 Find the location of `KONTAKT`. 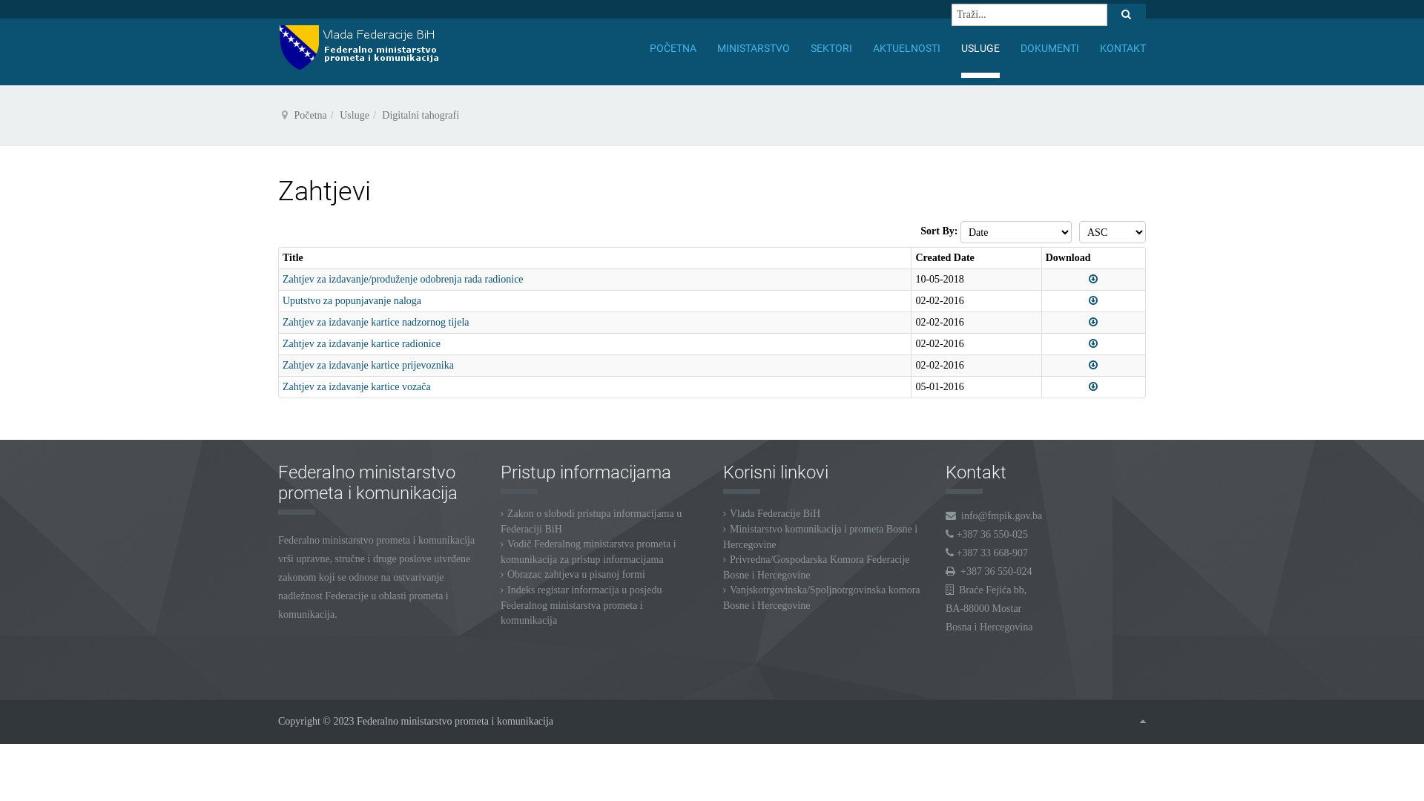

KONTAKT is located at coordinates (1123, 48).